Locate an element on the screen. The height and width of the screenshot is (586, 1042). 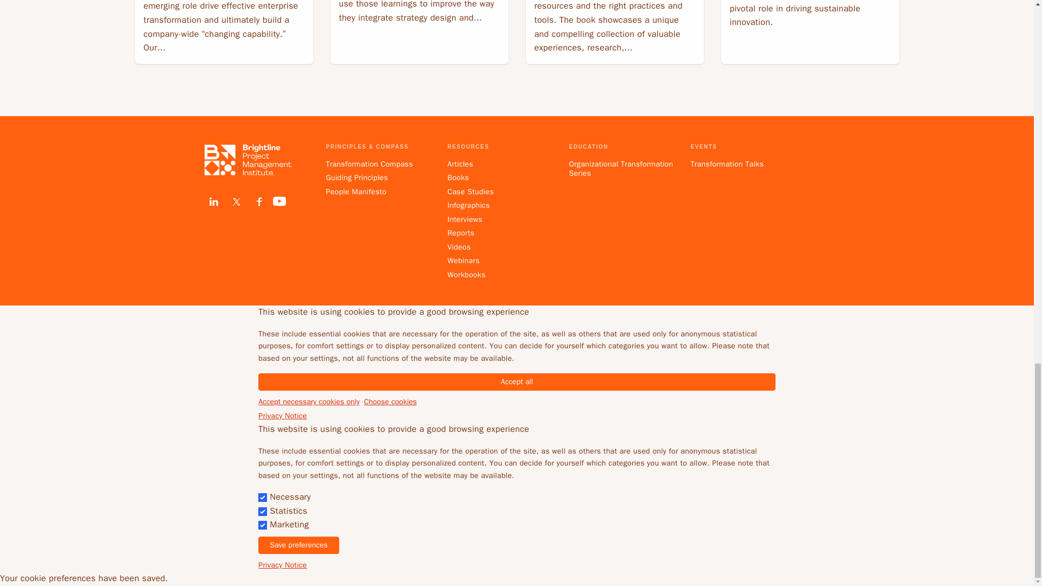
1 is located at coordinates (263, 525).